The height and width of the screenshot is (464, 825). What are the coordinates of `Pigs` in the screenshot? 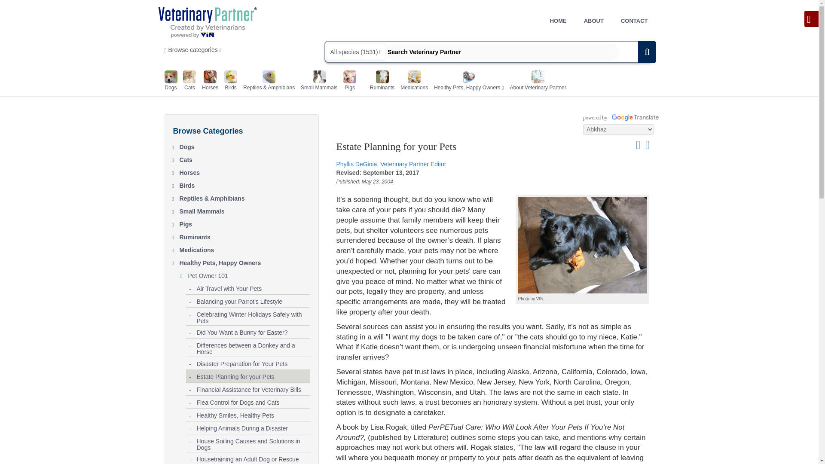 It's located at (245, 223).